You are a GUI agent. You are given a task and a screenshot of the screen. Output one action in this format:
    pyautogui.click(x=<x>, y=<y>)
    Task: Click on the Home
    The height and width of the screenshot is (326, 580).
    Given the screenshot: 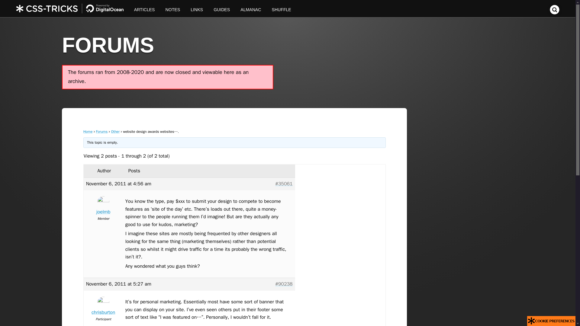 What is the action you would take?
    pyautogui.click(x=88, y=131)
    